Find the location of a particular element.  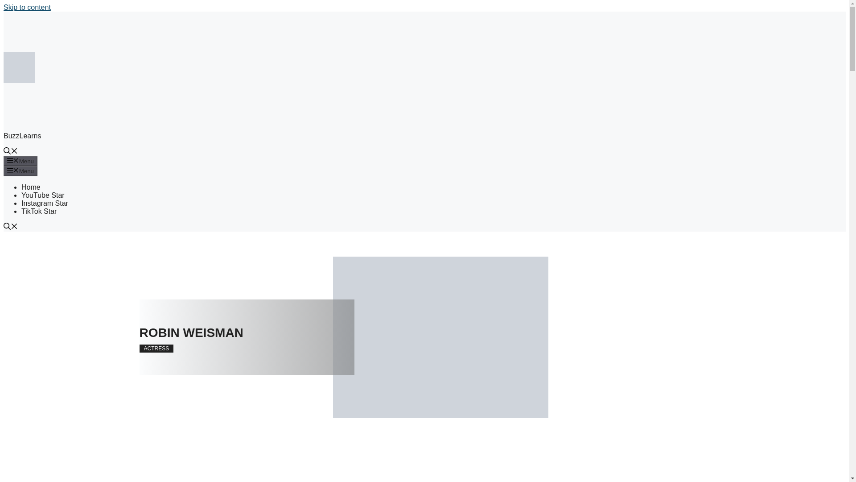

Menu is located at coordinates (21, 161).